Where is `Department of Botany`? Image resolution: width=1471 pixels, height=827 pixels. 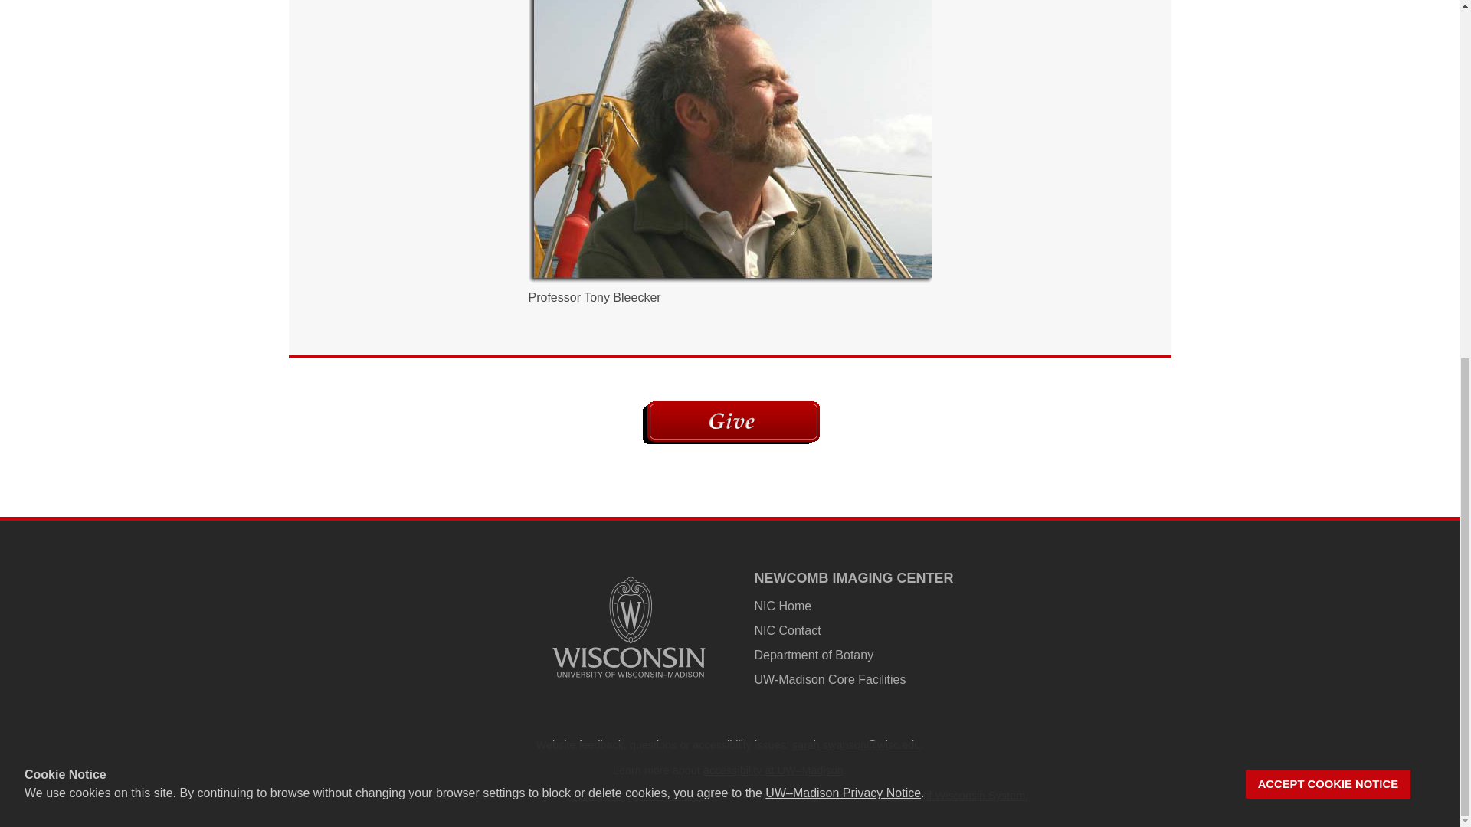 Department of Botany is located at coordinates (814, 655).